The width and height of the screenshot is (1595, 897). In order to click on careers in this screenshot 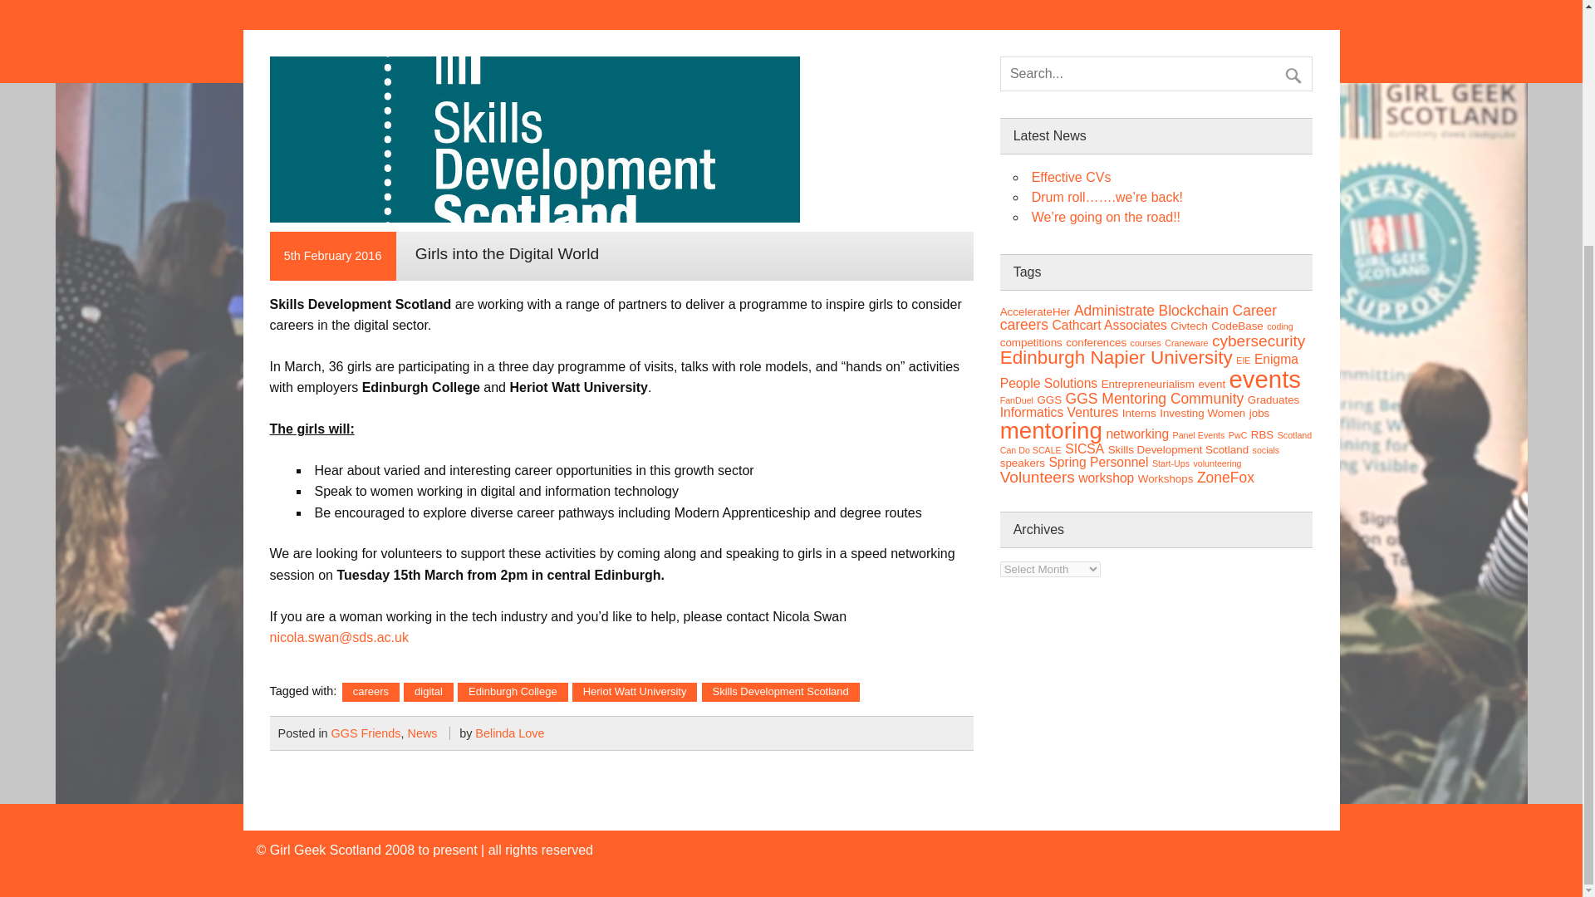, I will do `click(371, 691)`.